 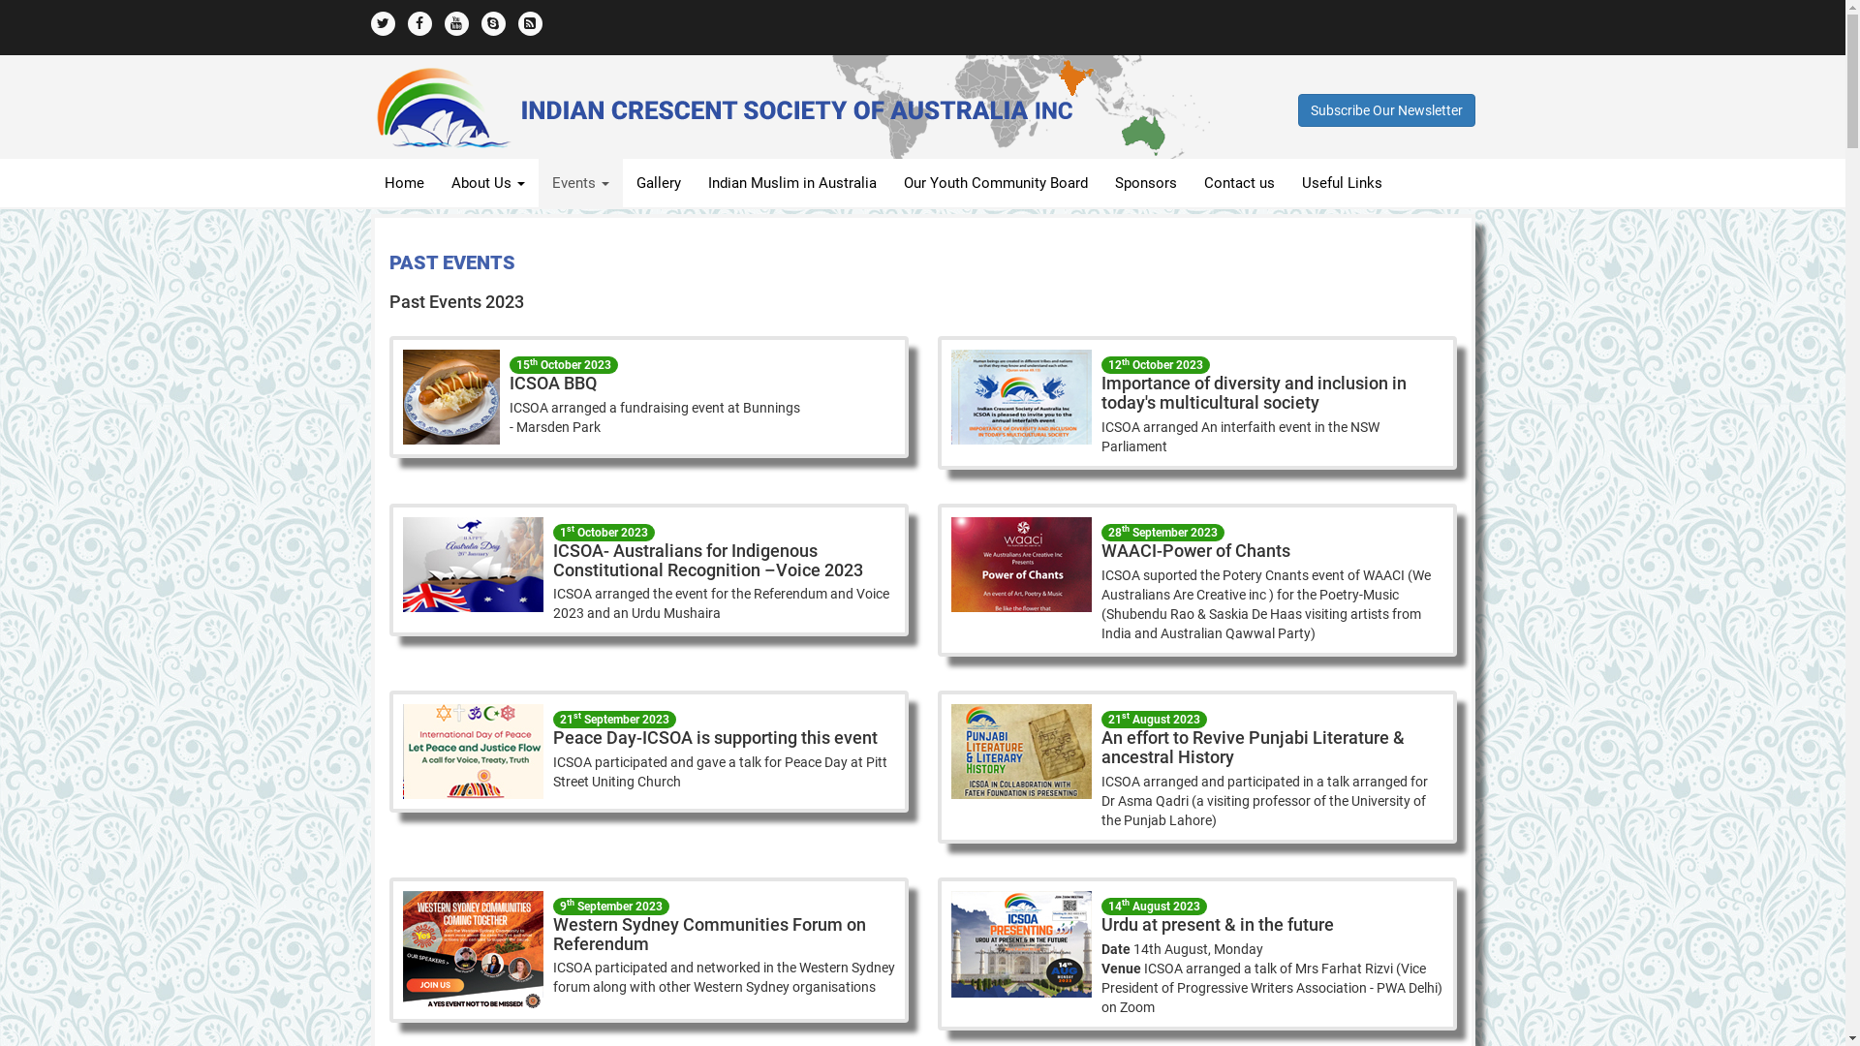 What do you see at coordinates (1145, 183) in the screenshot?
I see `Sponsors` at bounding box center [1145, 183].